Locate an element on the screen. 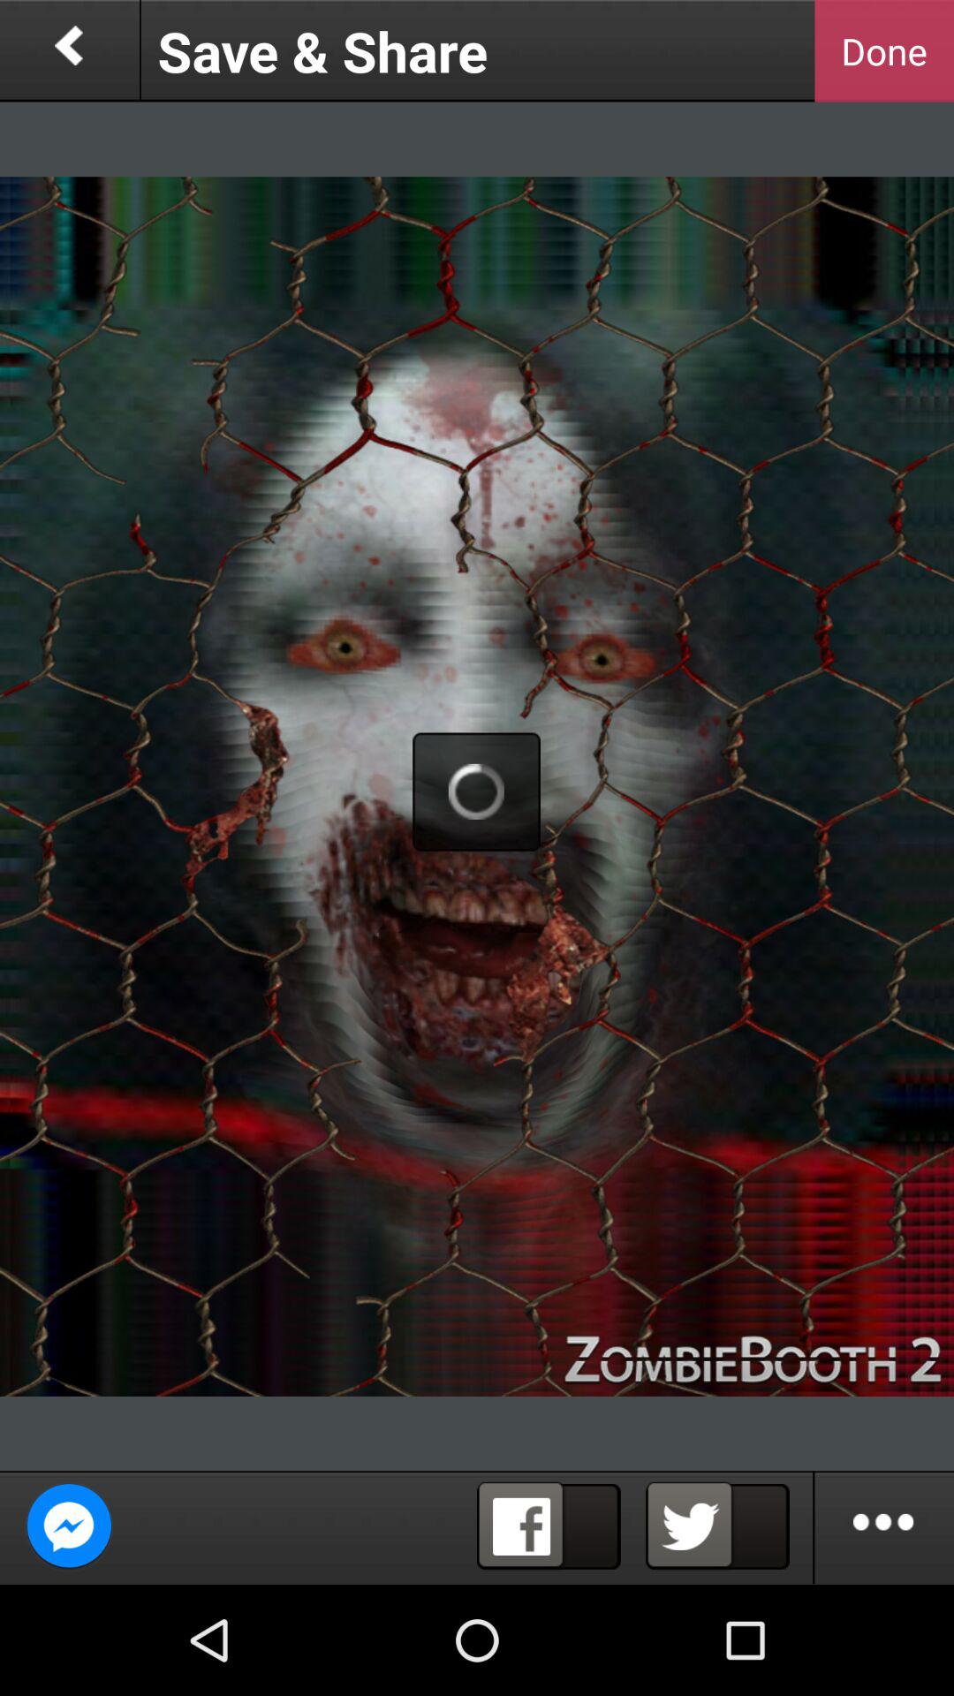 This screenshot has height=1696, width=954. share on twitter is located at coordinates (717, 1526).